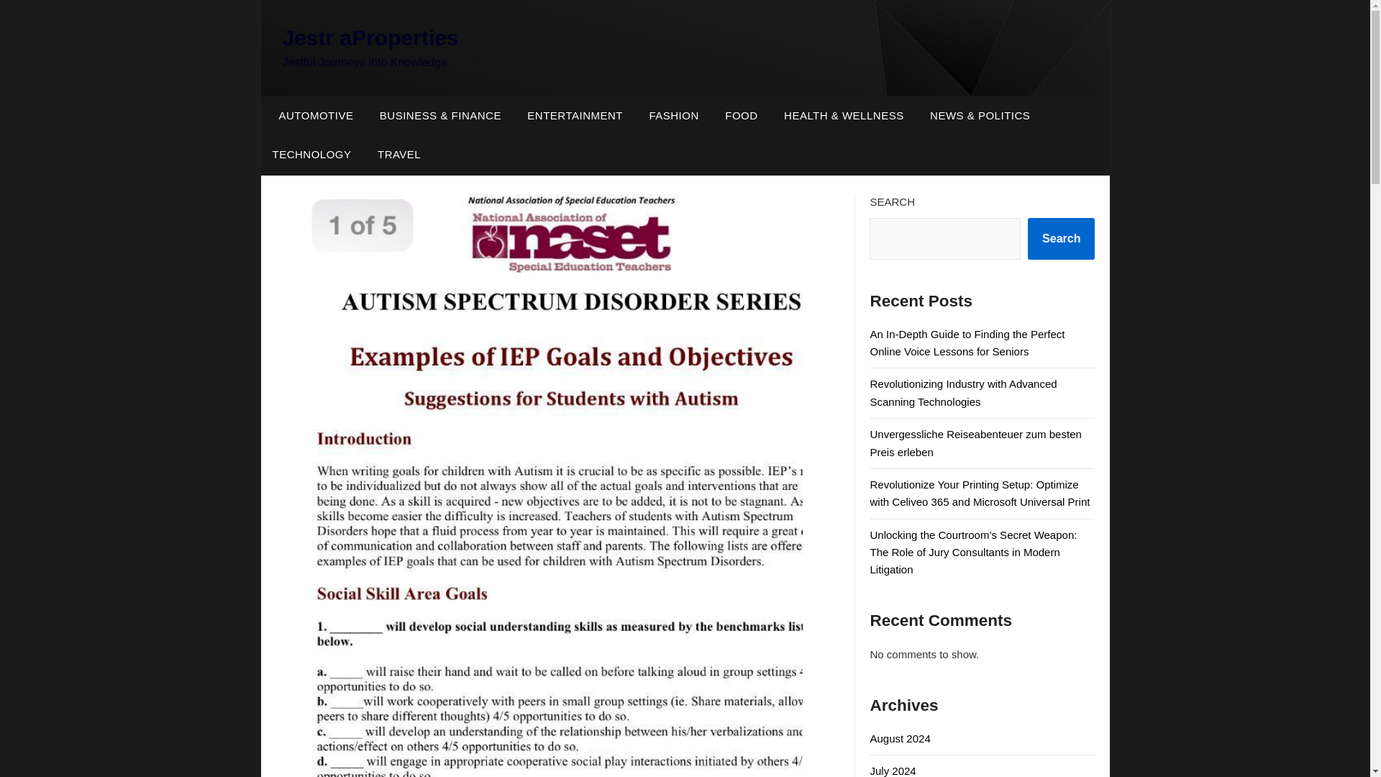 This screenshot has height=777, width=1381. What do you see at coordinates (311, 154) in the screenshot?
I see `TECHNOLOGY` at bounding box center [311, 154].